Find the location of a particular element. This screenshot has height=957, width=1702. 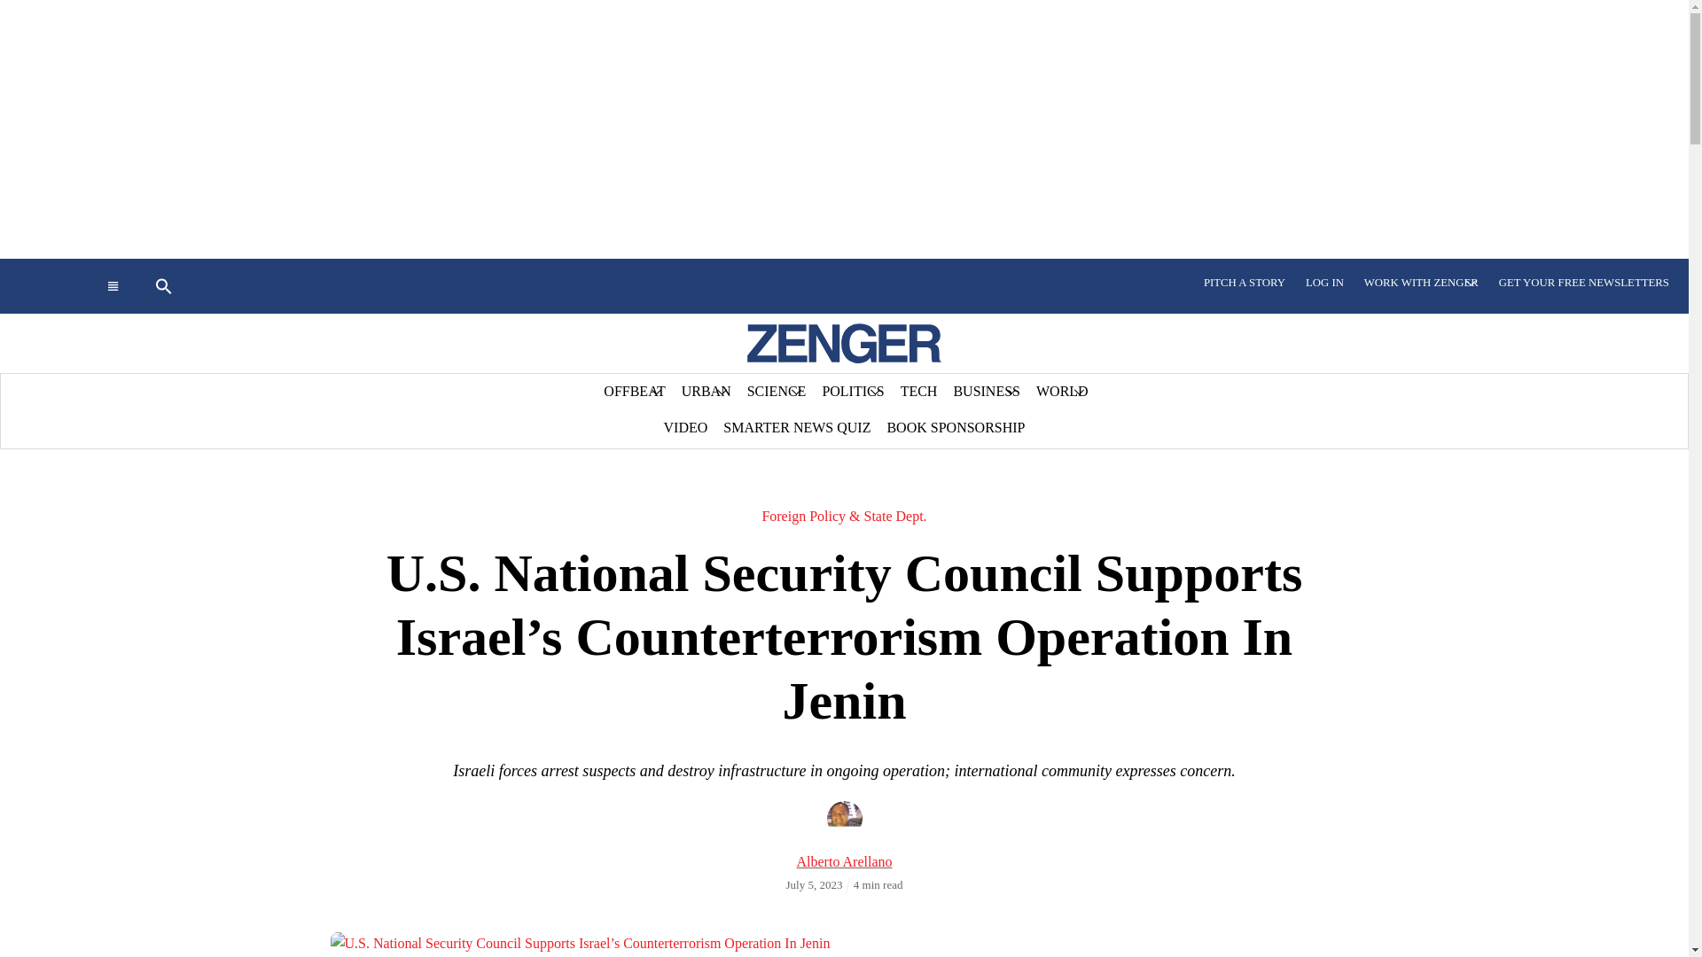

POLITICS is located at coordinates (853, 392).